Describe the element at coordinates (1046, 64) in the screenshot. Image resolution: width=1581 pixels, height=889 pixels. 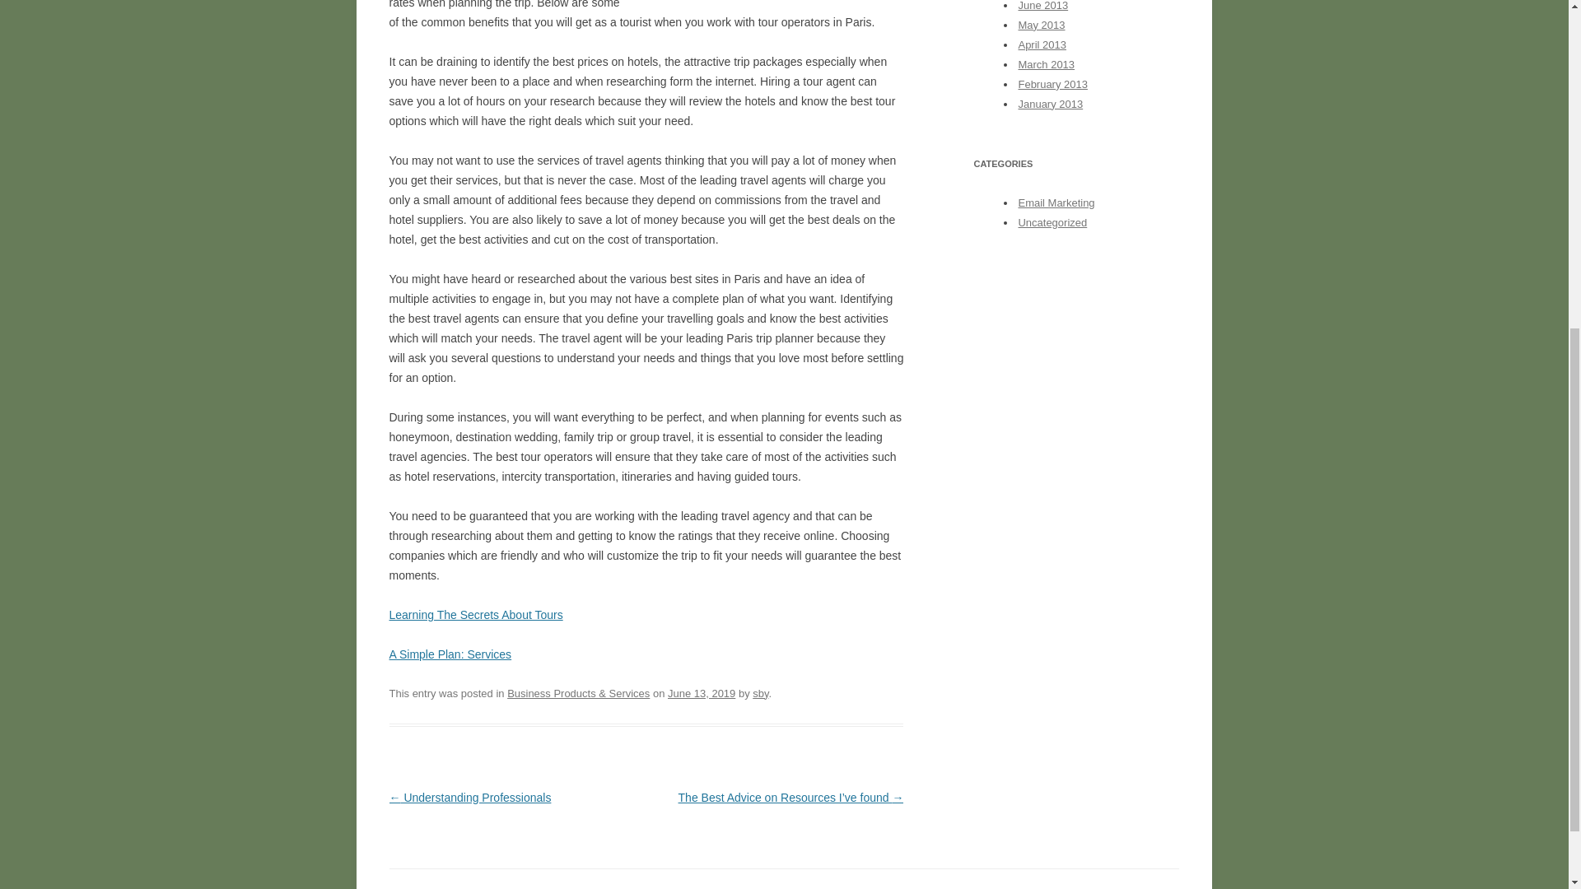
I see `March 2013` at that location.